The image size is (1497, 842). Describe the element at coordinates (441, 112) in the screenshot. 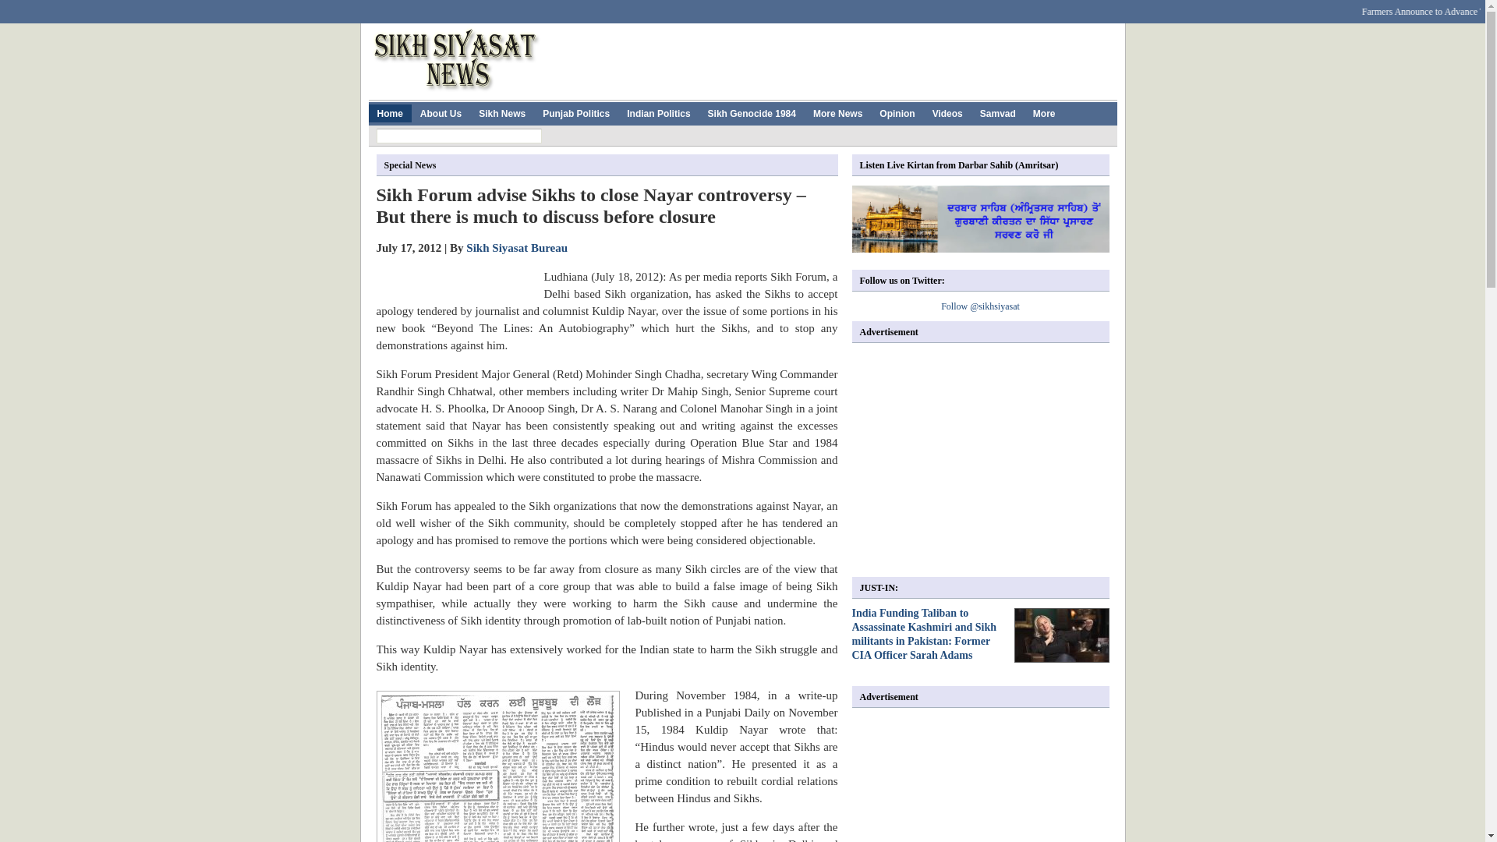

I see `About Us` at that location.